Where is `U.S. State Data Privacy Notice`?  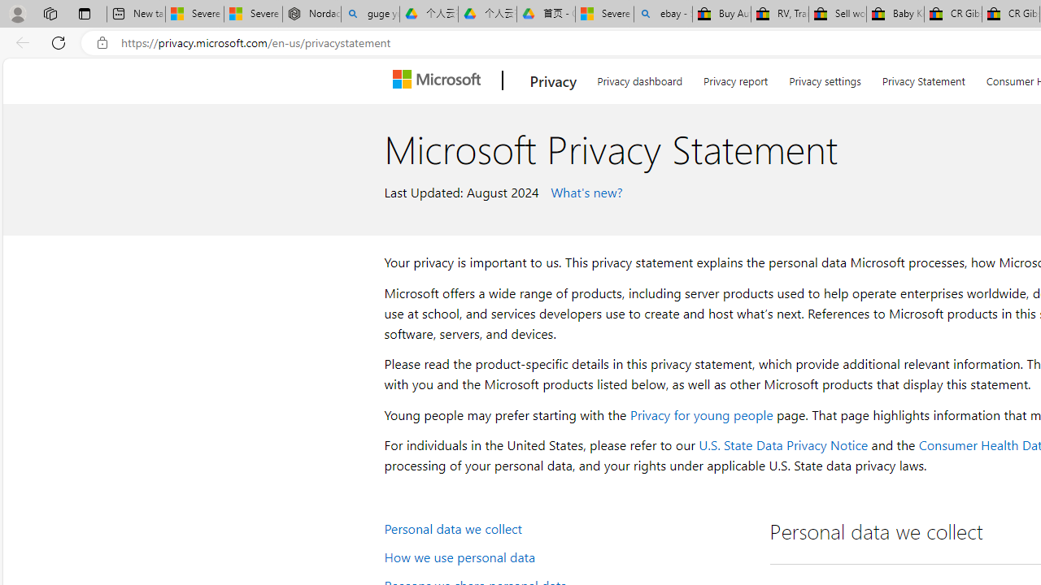
U.S. State Data Privacy Notice is located at coordinates (782, 445).